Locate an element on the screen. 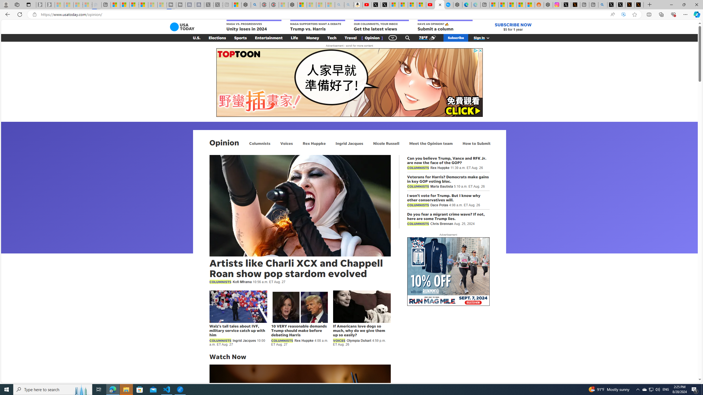 Image resolution: width=703 pixels, height=395 pixels. Nordace - Summer Adventures 2024 is located at coordinates (548, 5).